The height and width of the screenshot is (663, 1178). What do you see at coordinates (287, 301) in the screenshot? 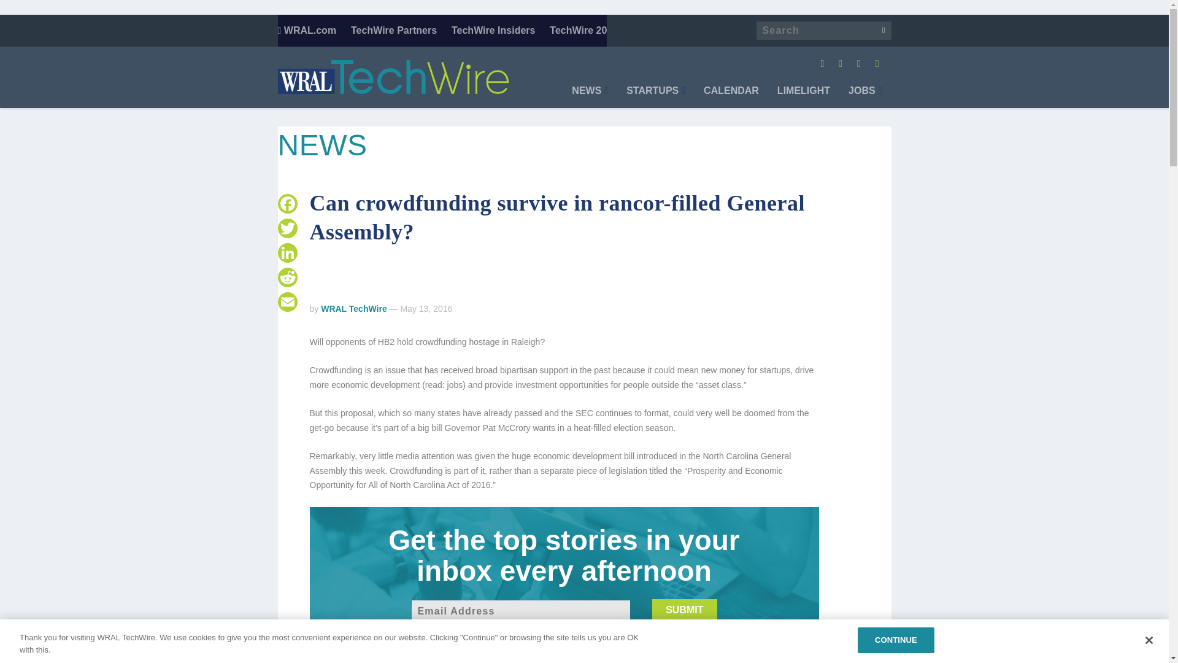
I see `Email` at bounding box center [287, 301].